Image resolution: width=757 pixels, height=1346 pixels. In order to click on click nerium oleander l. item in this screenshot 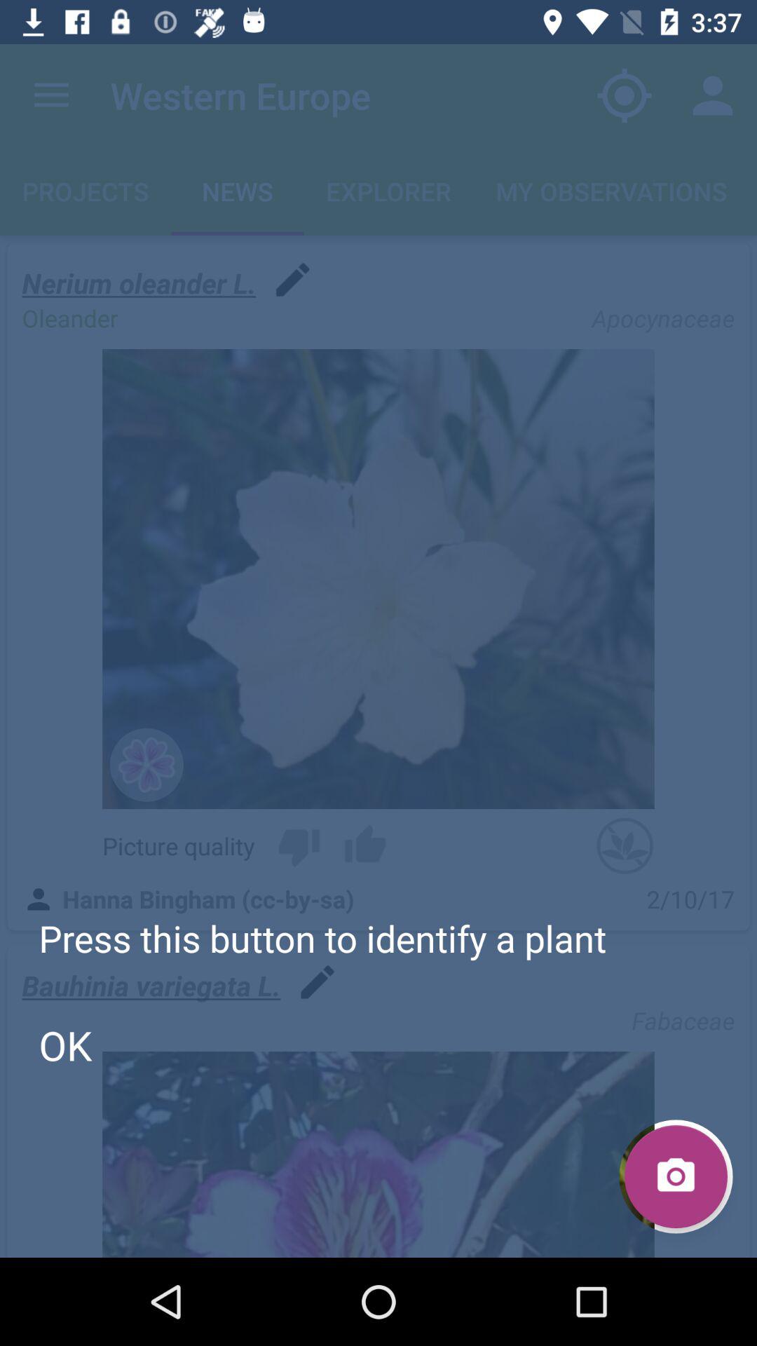, I will do `click(139, 283)`.